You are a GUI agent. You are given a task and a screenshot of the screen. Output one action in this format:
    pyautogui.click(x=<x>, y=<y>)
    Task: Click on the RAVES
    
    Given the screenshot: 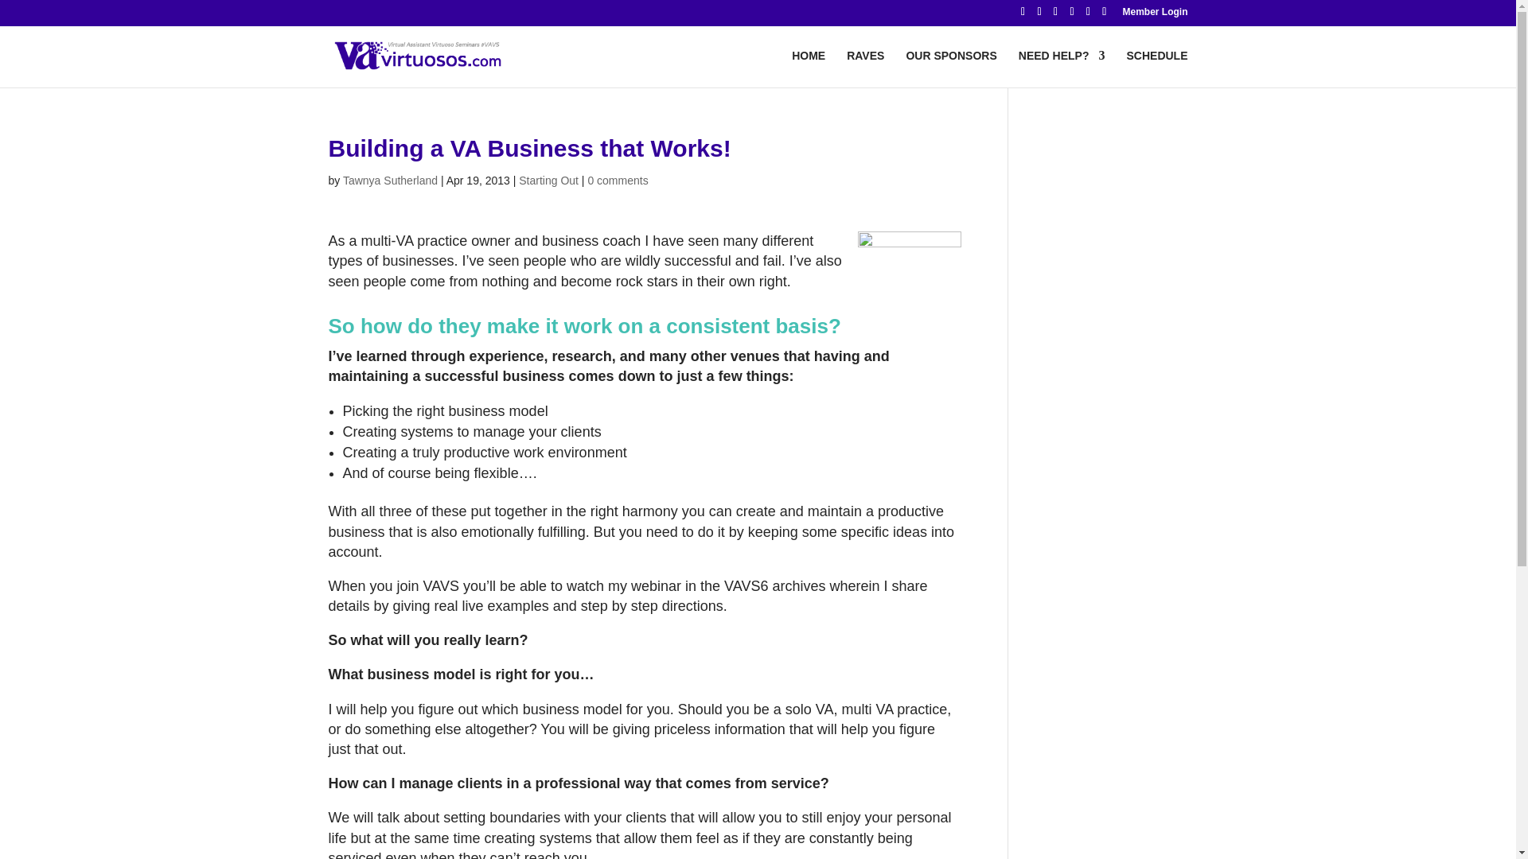 What is the action you would take?
    pyautogui.click(x=865, y=68)
    